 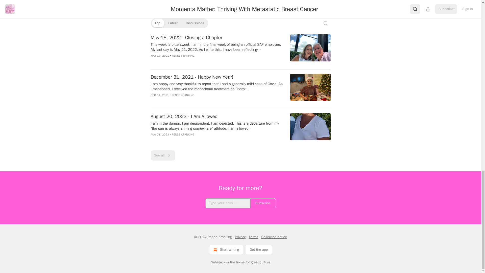 I want to click on Discussions, so click(x=195, y=23).